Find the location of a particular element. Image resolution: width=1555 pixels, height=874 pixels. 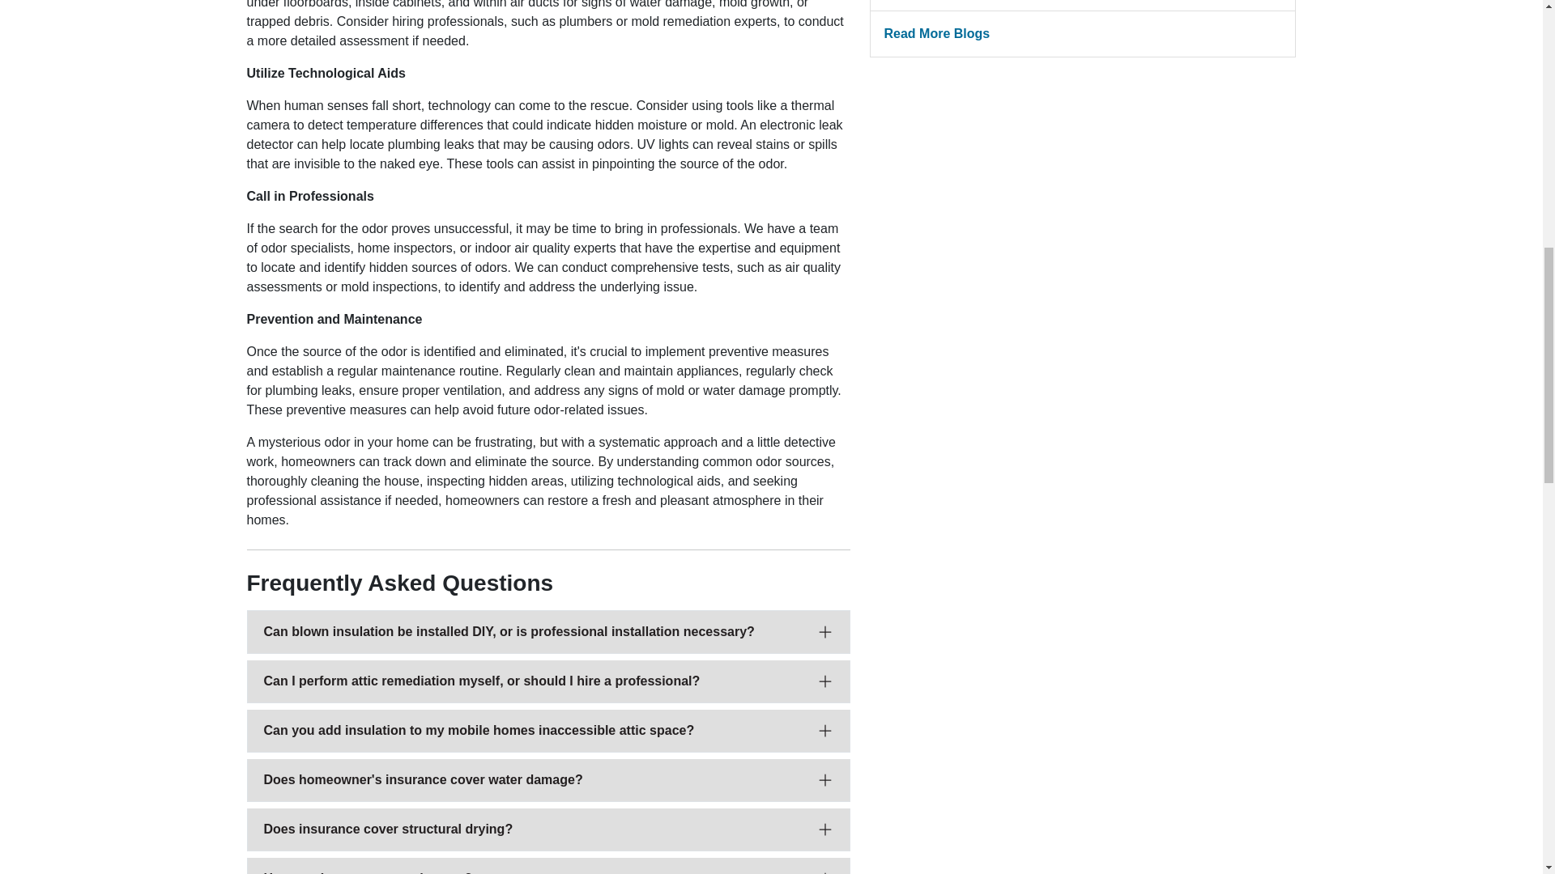

Does insurance cover structural drying? is located at coordinates (549, 829).